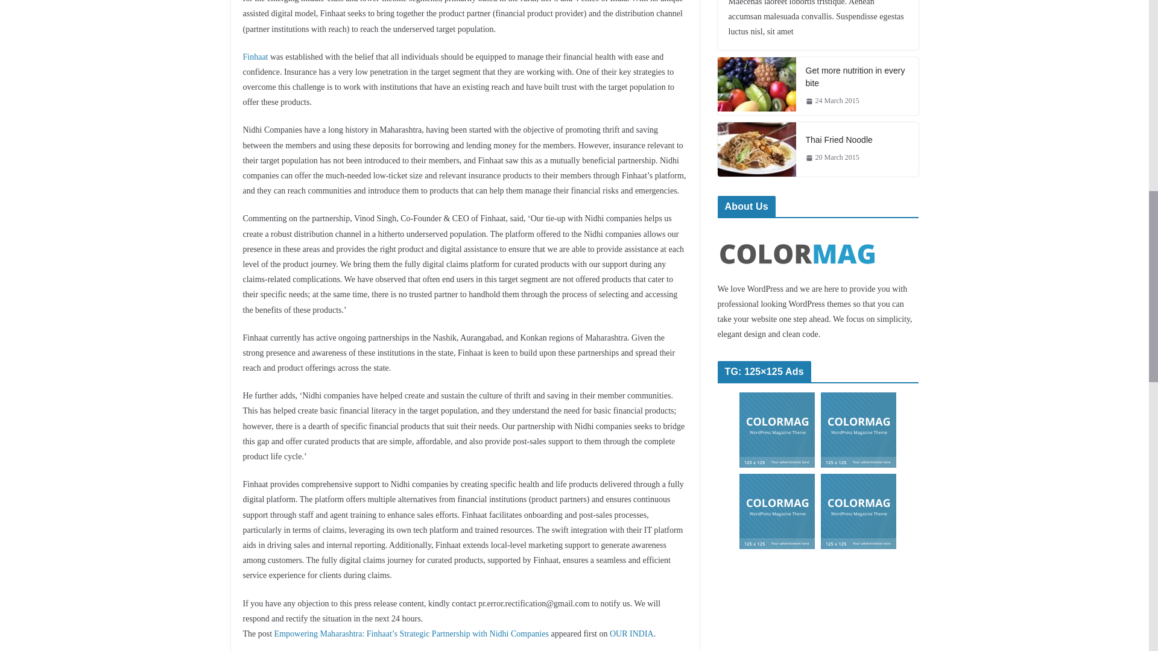 The image size is (1158, 651). I want to click on OUR INDIA, so click(632, 634).